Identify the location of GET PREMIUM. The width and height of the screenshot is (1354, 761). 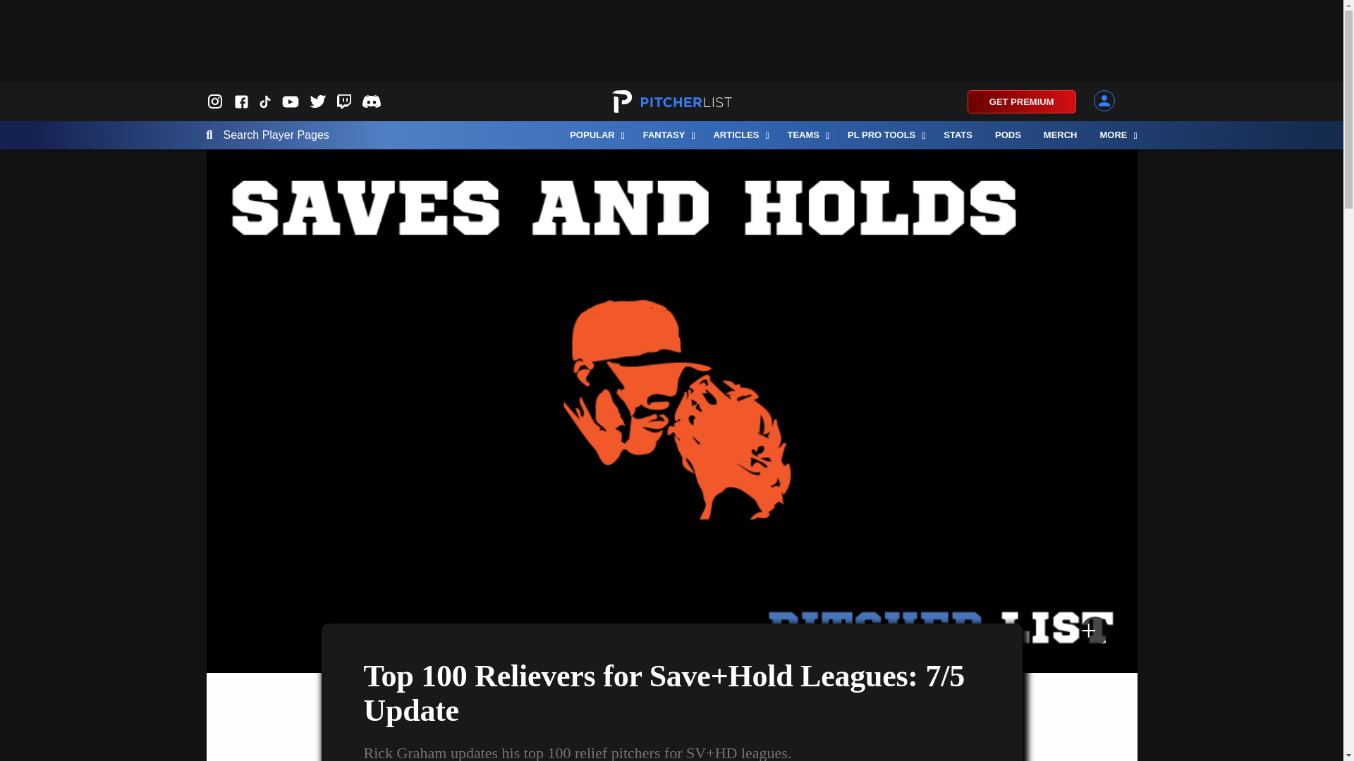
(1022, 101).